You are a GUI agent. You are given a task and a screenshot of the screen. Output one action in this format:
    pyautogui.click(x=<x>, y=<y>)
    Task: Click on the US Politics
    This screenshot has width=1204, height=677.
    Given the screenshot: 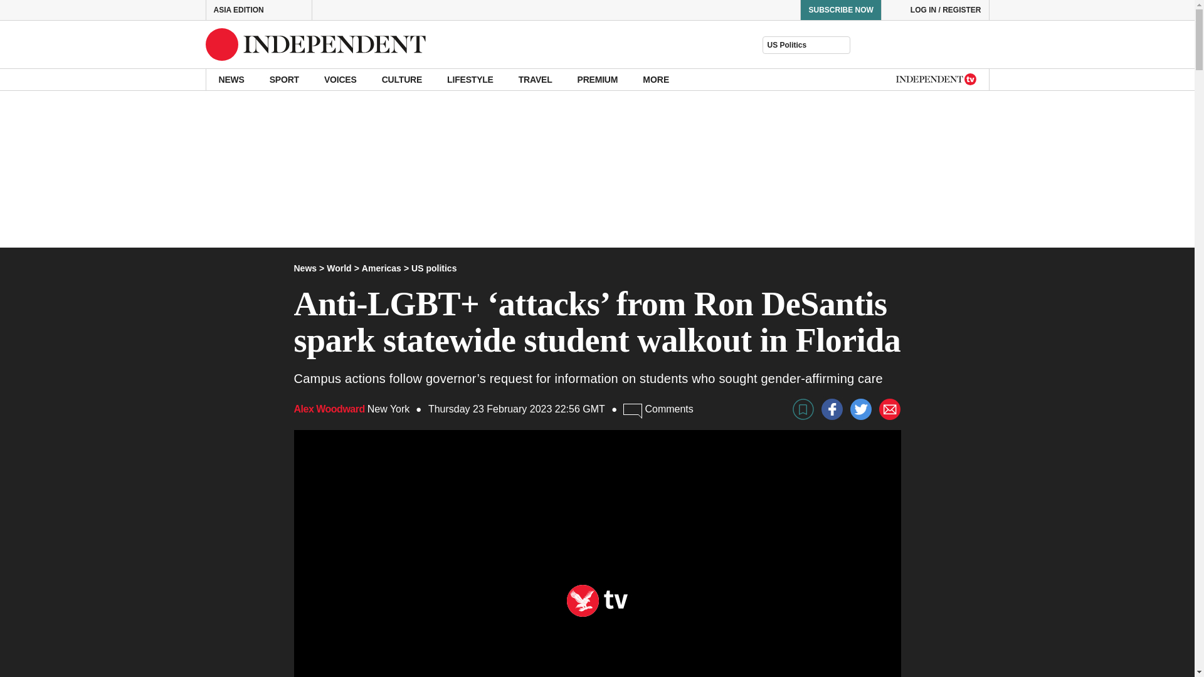 What is the action you would take?
    pyautogui.click(x=806, y=45)
    